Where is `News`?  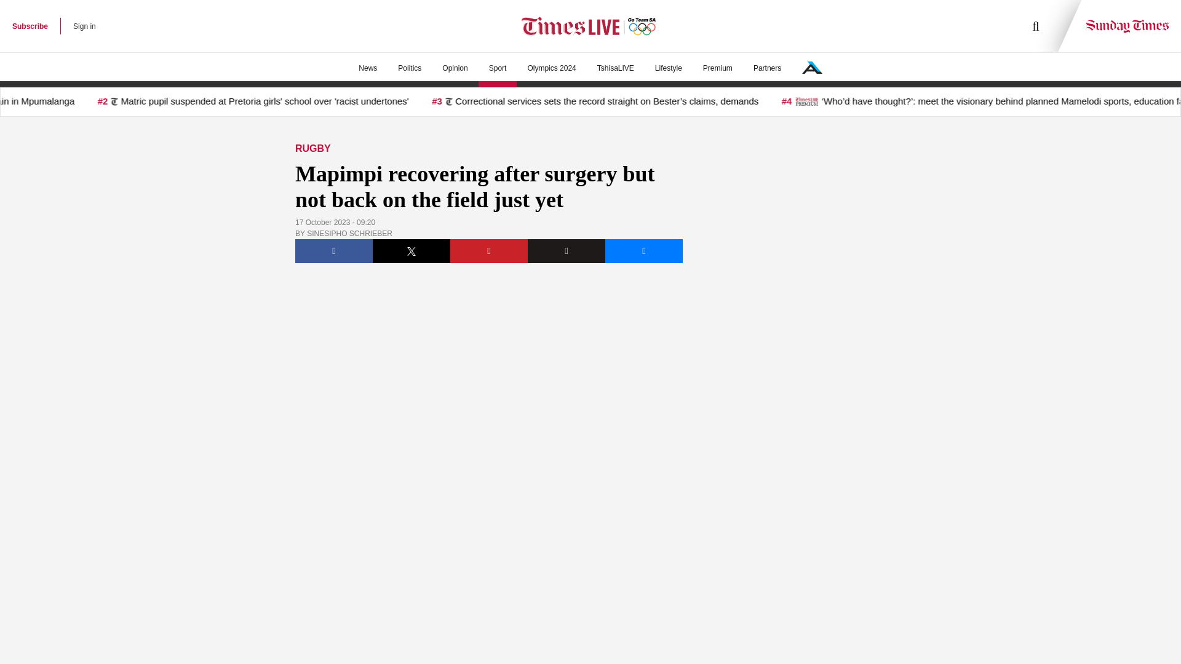
News is located at coordinates (368, 68).